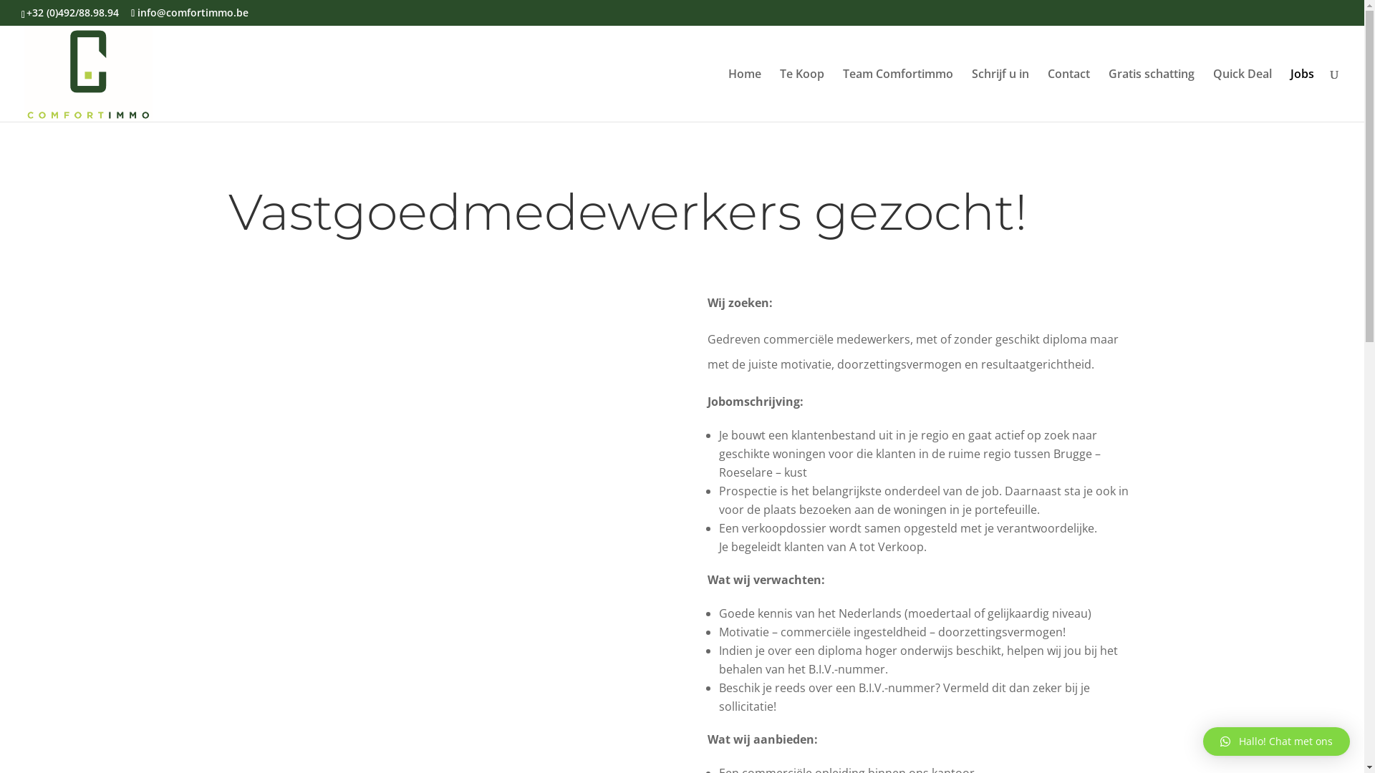 The height and width of the screenshot is (773, 1375). I want to click on Quick Deal, so click(1243, 95).